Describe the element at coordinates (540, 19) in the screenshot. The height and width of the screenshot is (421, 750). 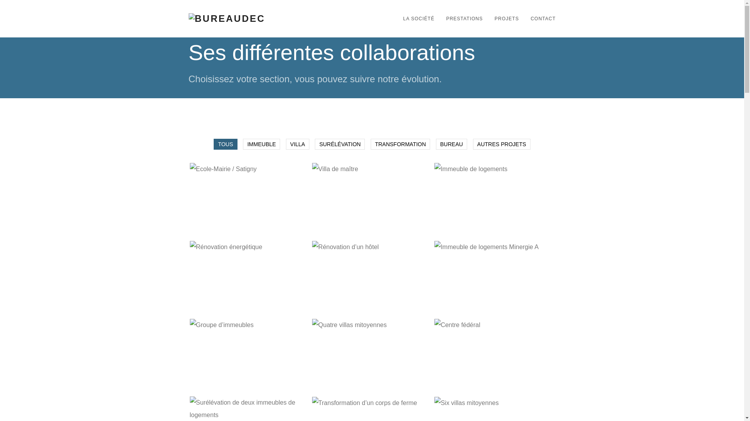
I see `CONTACT` at that location.